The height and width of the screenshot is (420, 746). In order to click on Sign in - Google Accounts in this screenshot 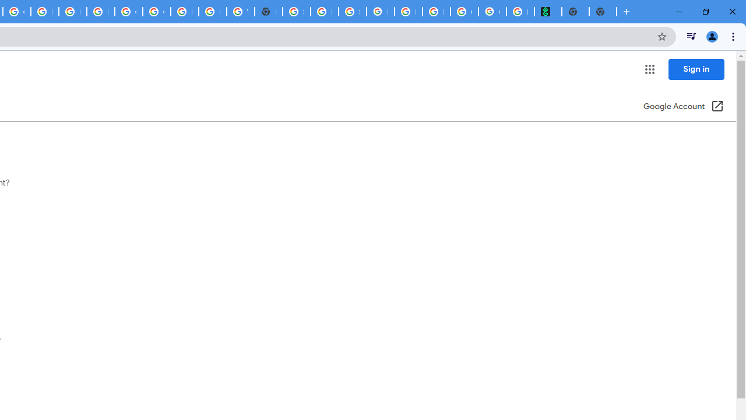, I will do `click(296, 12)`.